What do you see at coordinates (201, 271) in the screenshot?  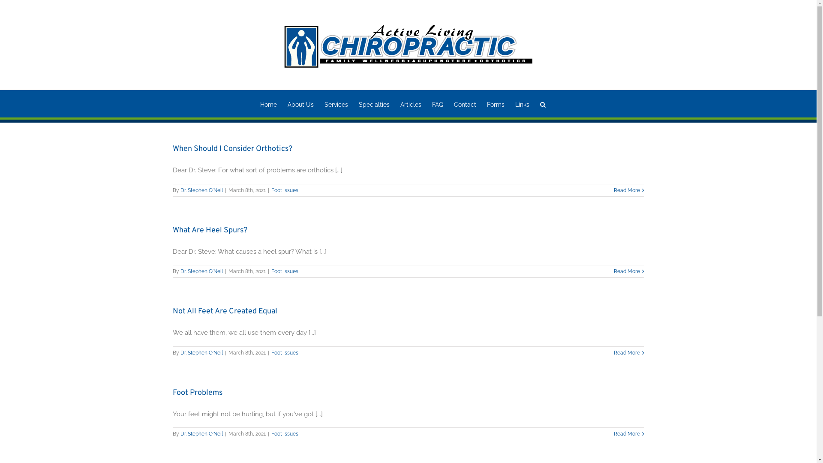 I see `Dr. Stephen O'Neil` at bounding box center [201, 271].